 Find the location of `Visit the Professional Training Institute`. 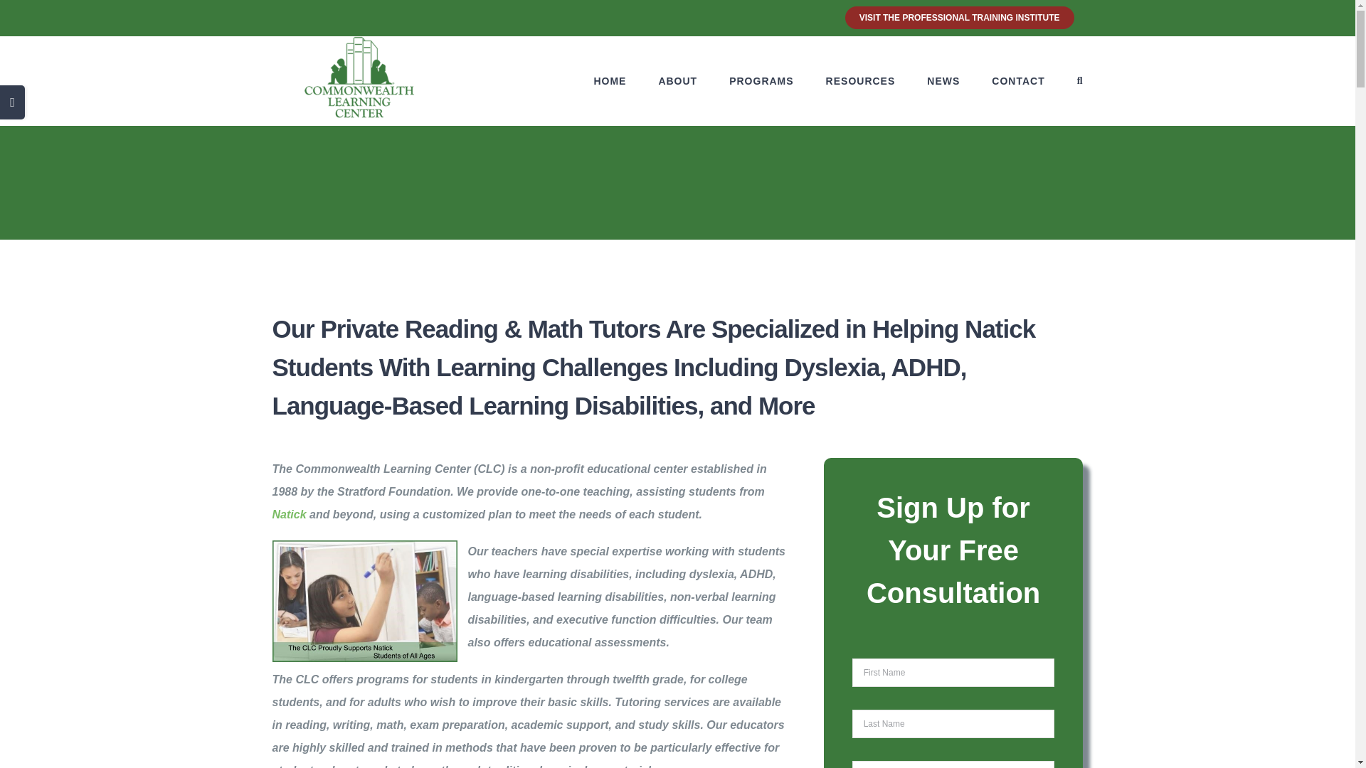

Visit the Professional Training Institute is located at coordinates (959, 17).